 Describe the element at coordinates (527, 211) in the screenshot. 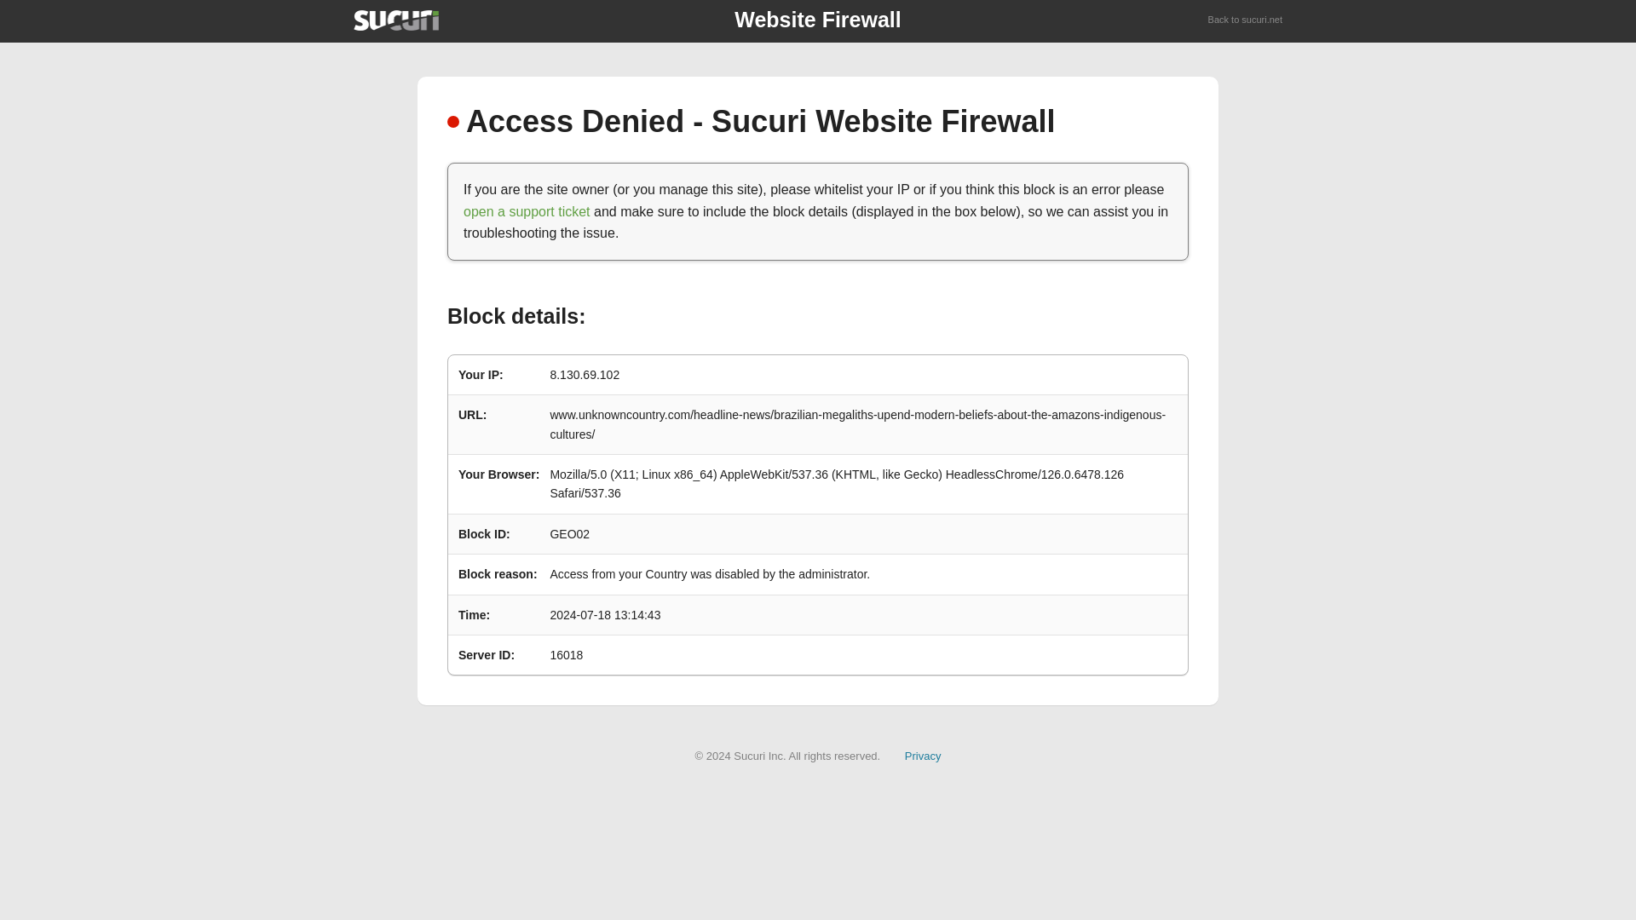

I see `open a support ticket` at that location.